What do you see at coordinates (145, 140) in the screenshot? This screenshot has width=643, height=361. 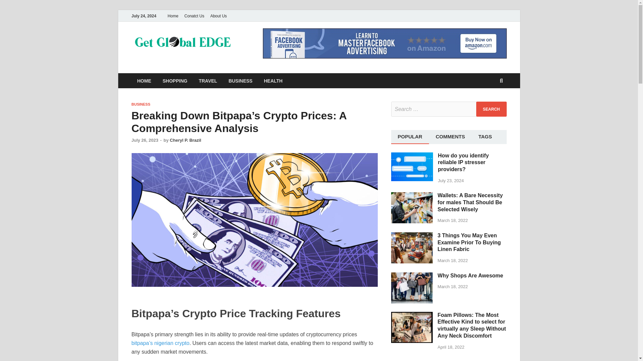 I see `July 26, 2023` at bounding box center [145, 140].